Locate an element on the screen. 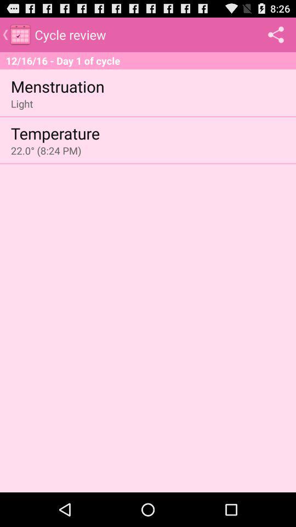 Image resolution: width=296 pixels, height=527 pixels. swipe until light item is located at coordinates (22, 103).